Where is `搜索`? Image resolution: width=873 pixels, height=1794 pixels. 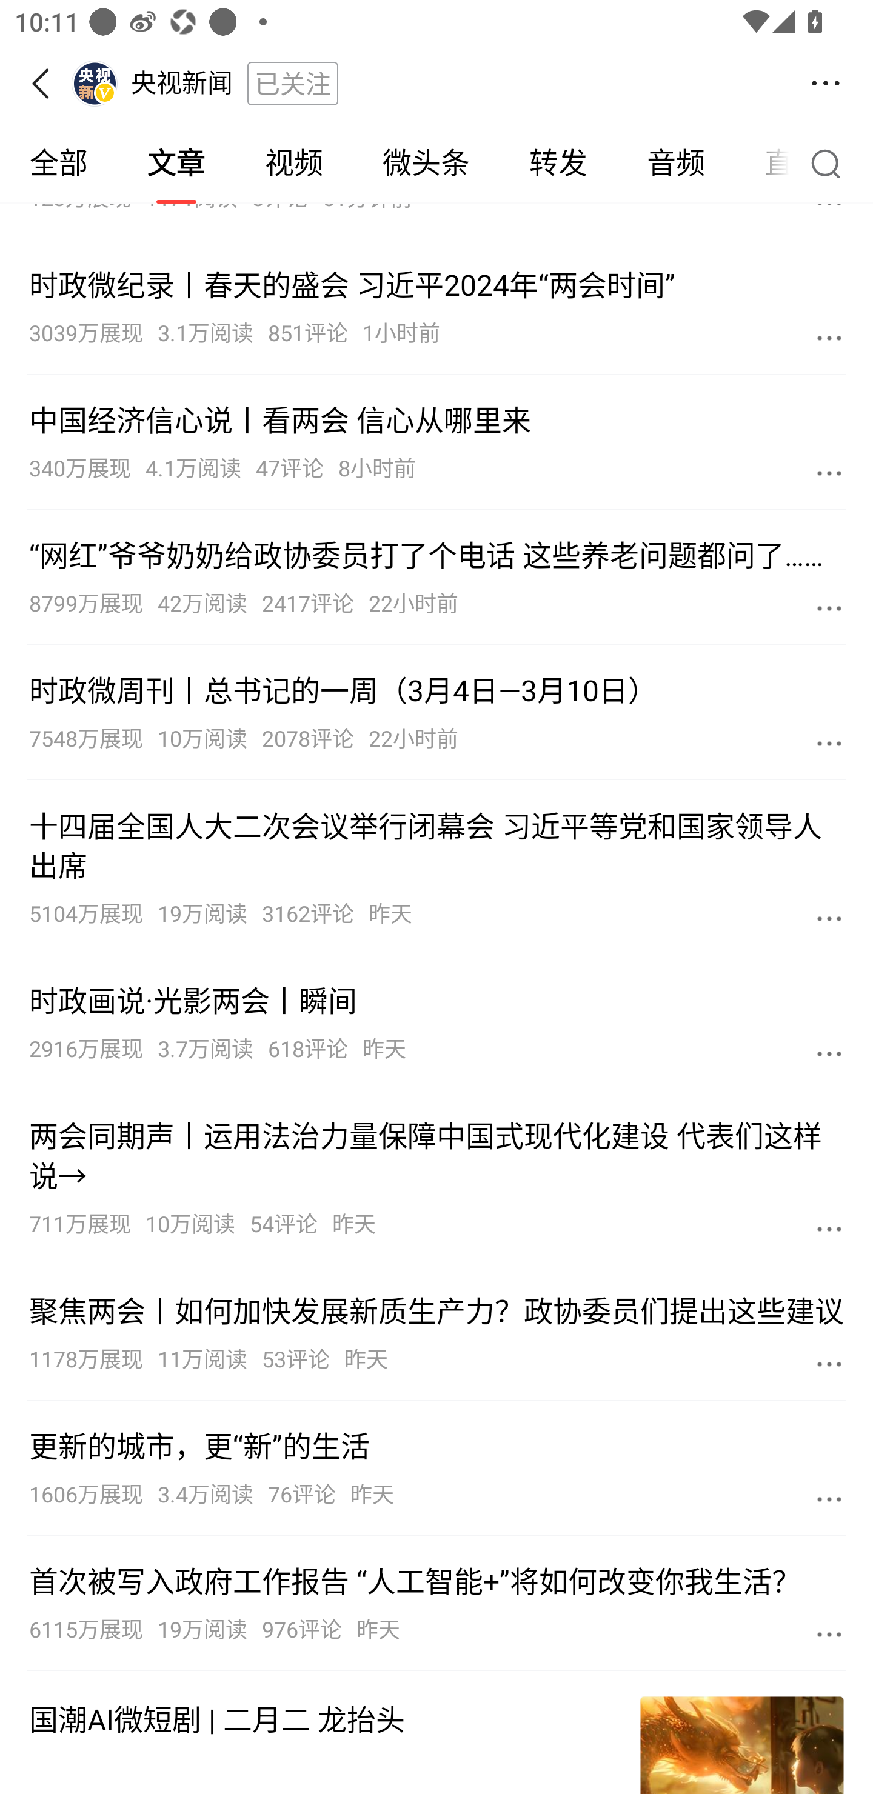 搜索 is located at coordinates (831, 163).